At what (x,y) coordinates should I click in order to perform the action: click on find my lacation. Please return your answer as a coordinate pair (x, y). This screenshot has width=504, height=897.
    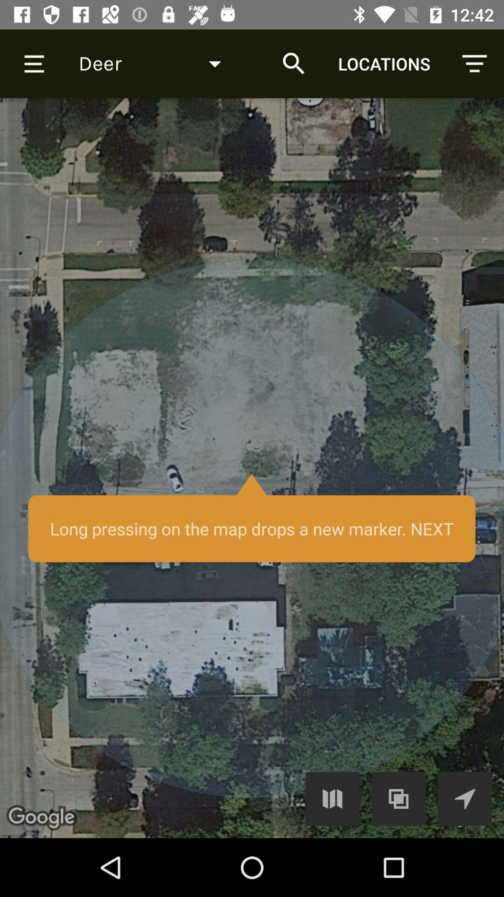
    Looking at the image, I should click on (465, 799).